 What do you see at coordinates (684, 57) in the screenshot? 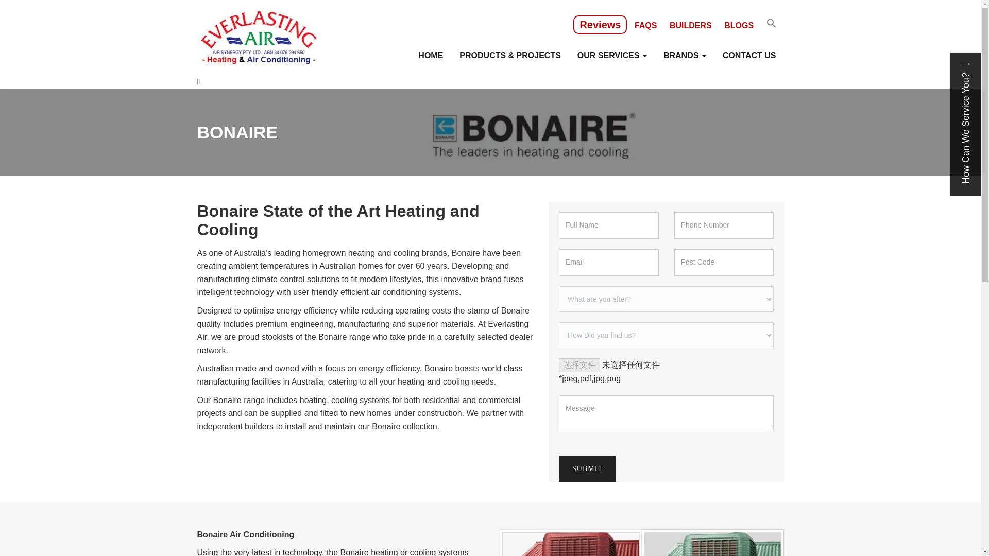
I see `Brands` at bounding box center [684, 57].